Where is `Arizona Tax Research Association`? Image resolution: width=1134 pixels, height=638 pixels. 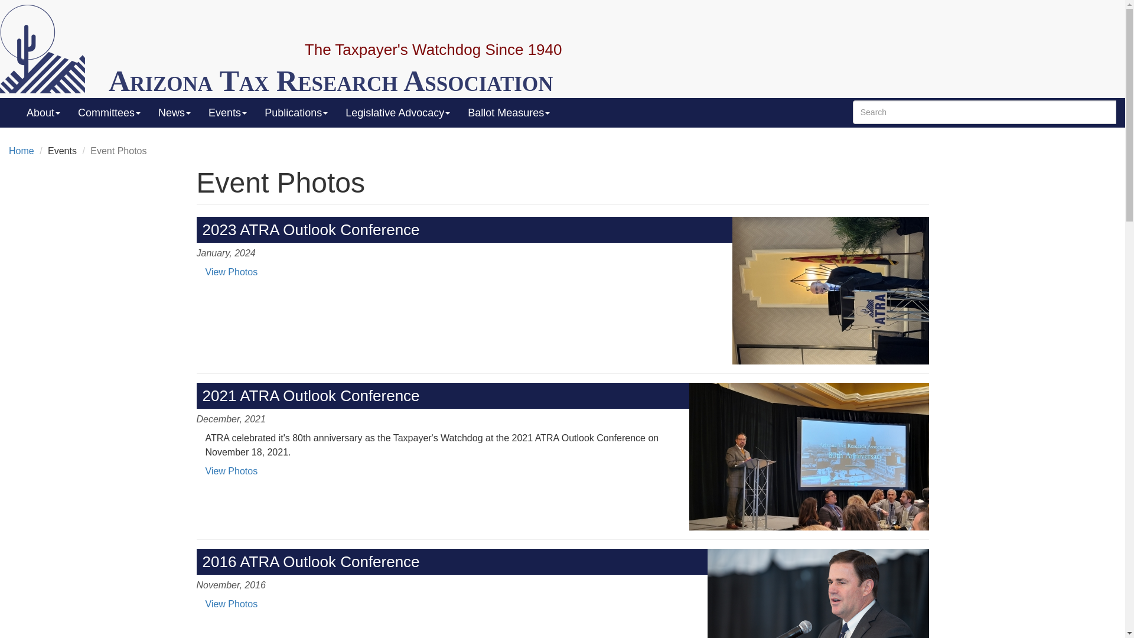
Arizona Tax Research Association is located at coordinates (331, 81).